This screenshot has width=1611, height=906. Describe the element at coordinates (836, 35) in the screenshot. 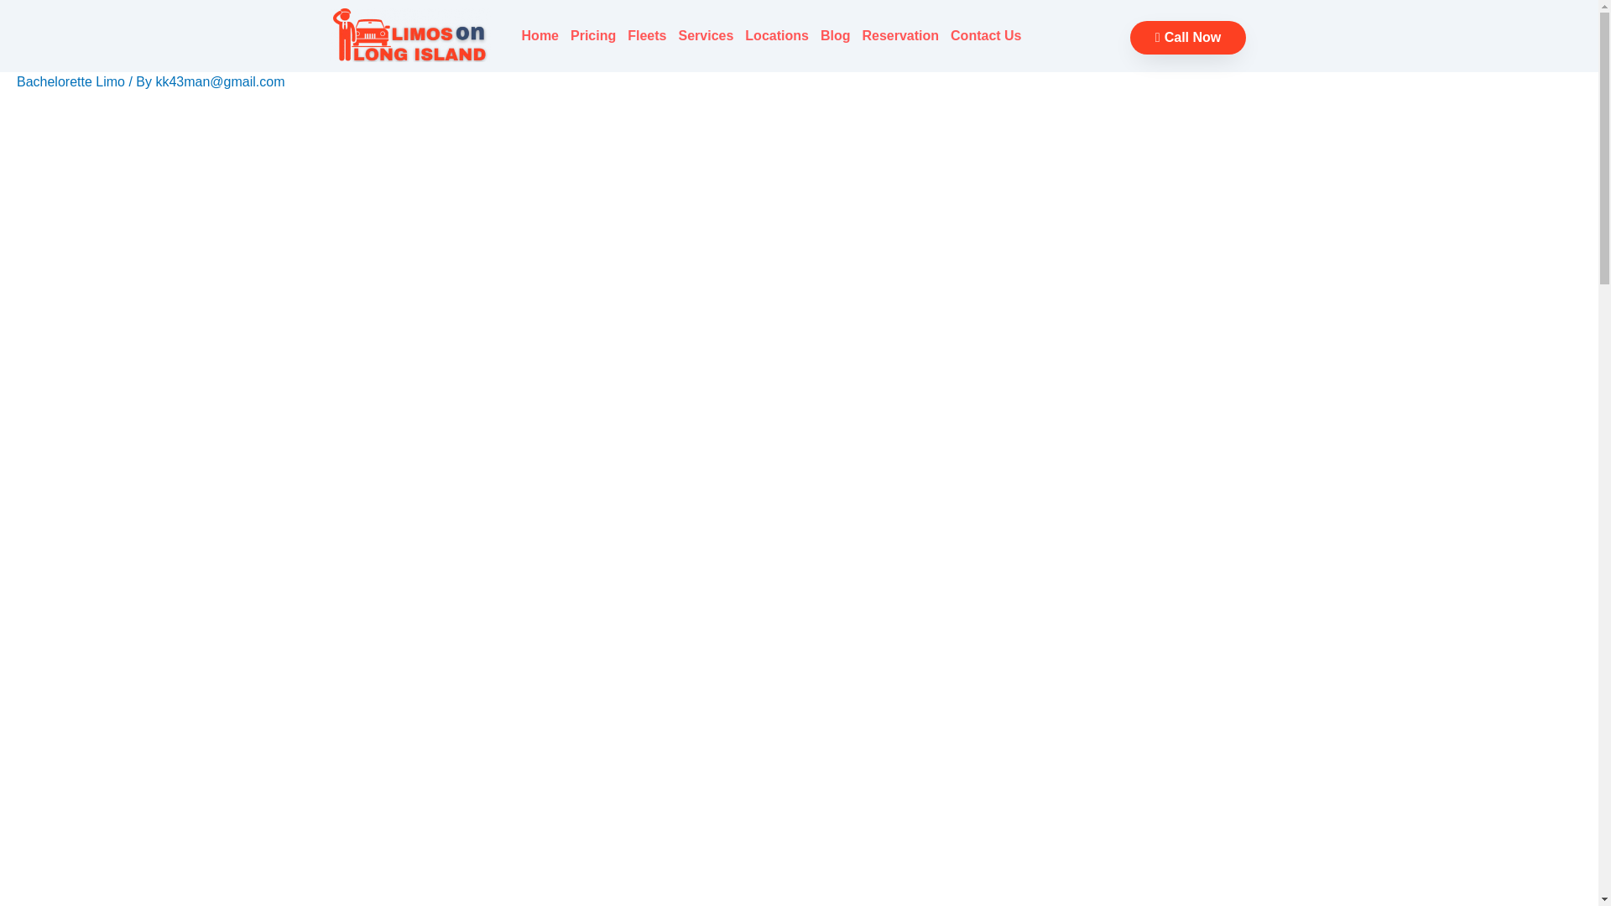

I see `Blog` at that location.